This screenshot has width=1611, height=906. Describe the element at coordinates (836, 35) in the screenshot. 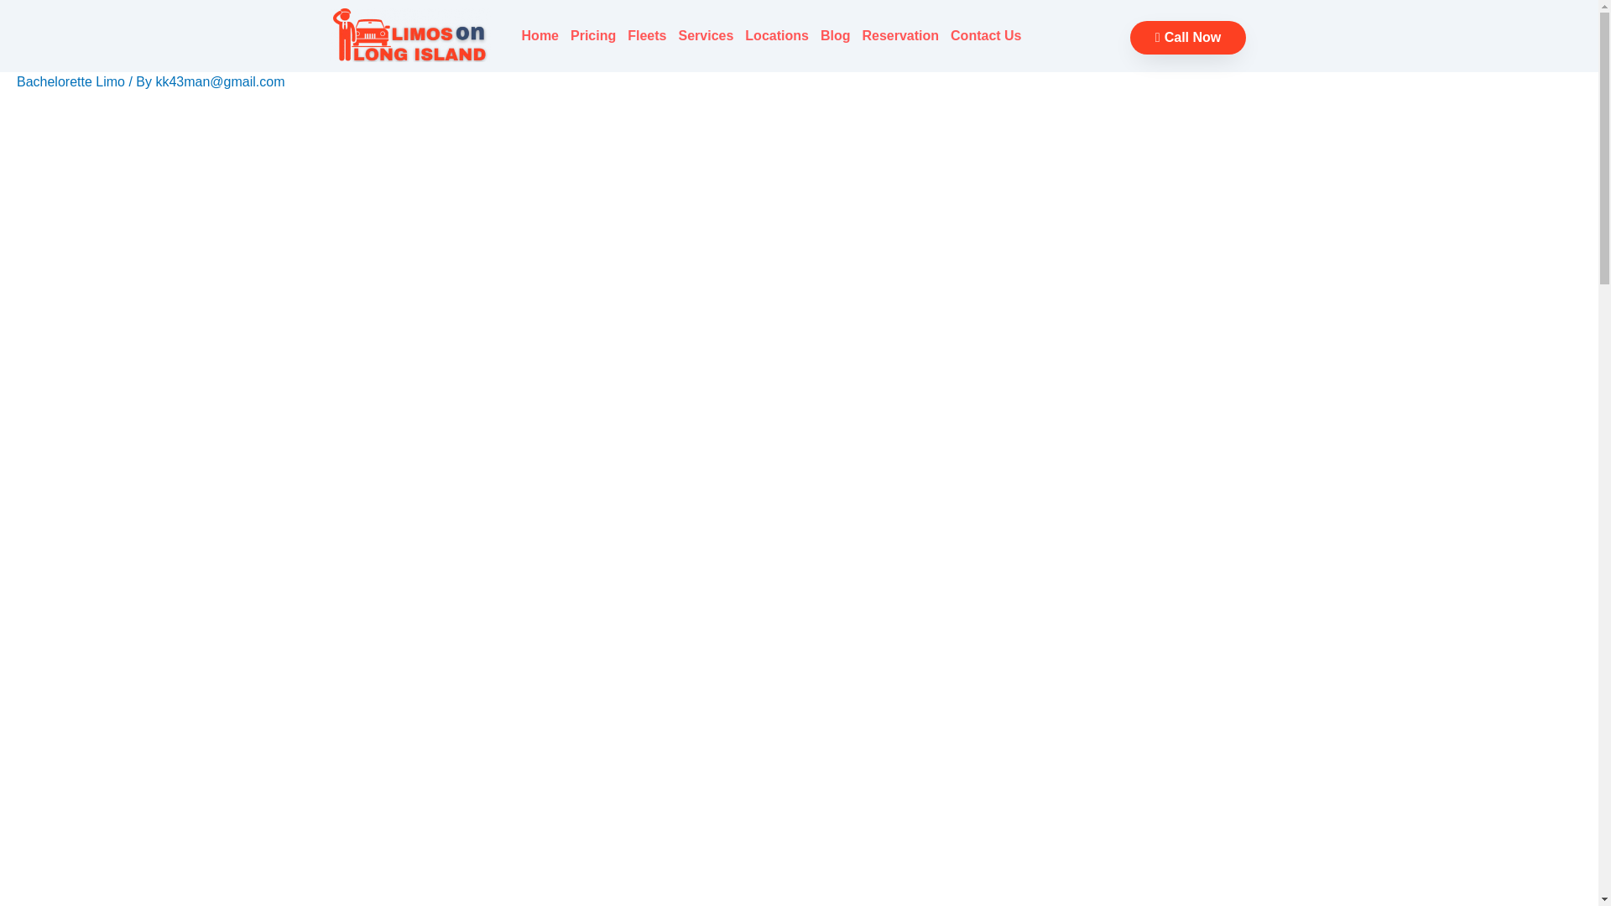

I see `Blog` at that location.